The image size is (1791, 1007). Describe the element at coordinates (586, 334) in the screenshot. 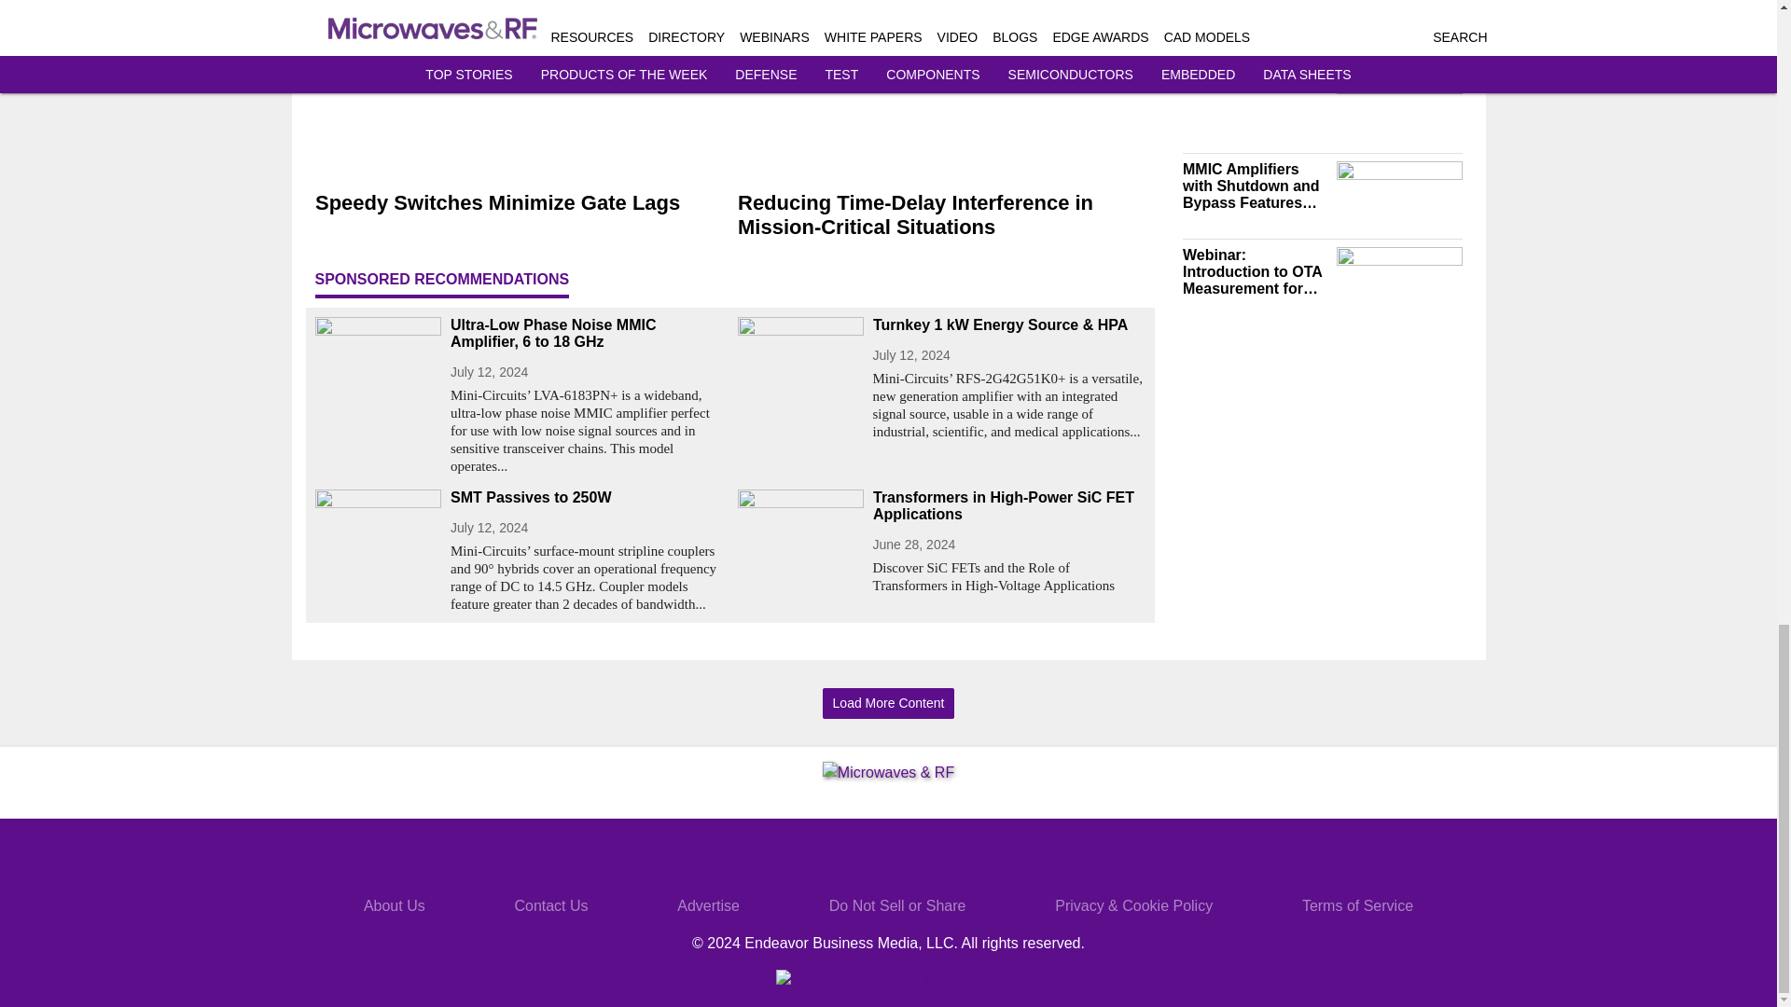

I see `Ultra-Low Phase Noise MMIC Amplifier, 6 to 18 GHz` at that location.